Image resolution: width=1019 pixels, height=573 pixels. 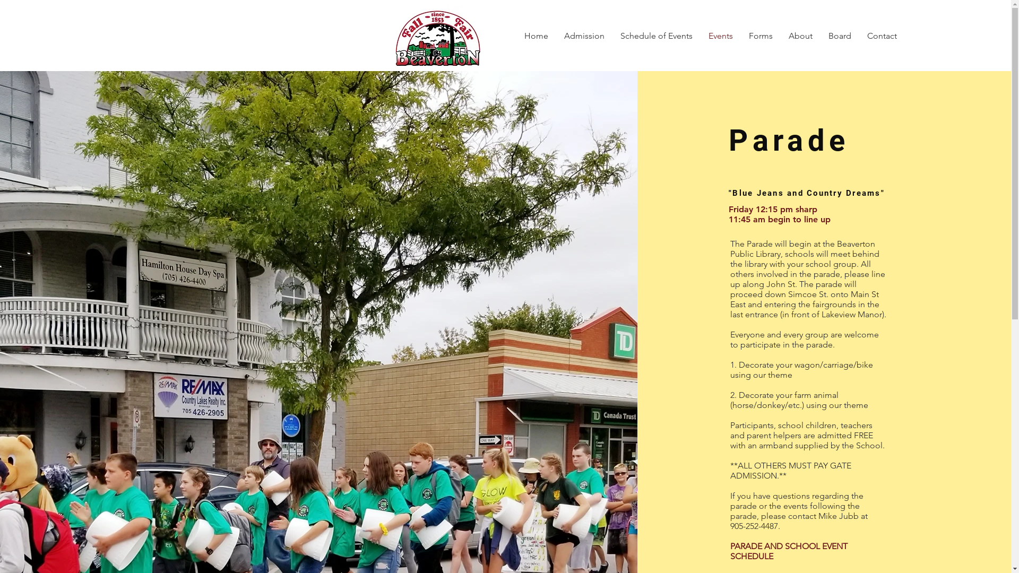 I want to click on Home, so click(x=536, y=36).